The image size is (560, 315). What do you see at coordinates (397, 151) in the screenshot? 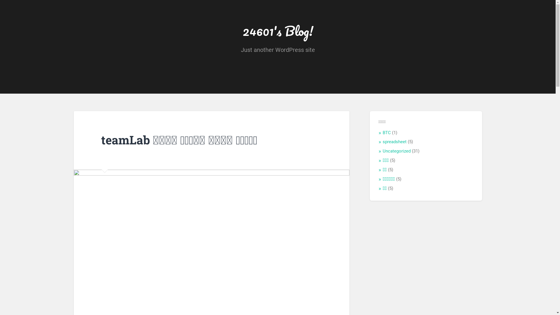
I see `Uncategorized` at bounding box center [397, 151].